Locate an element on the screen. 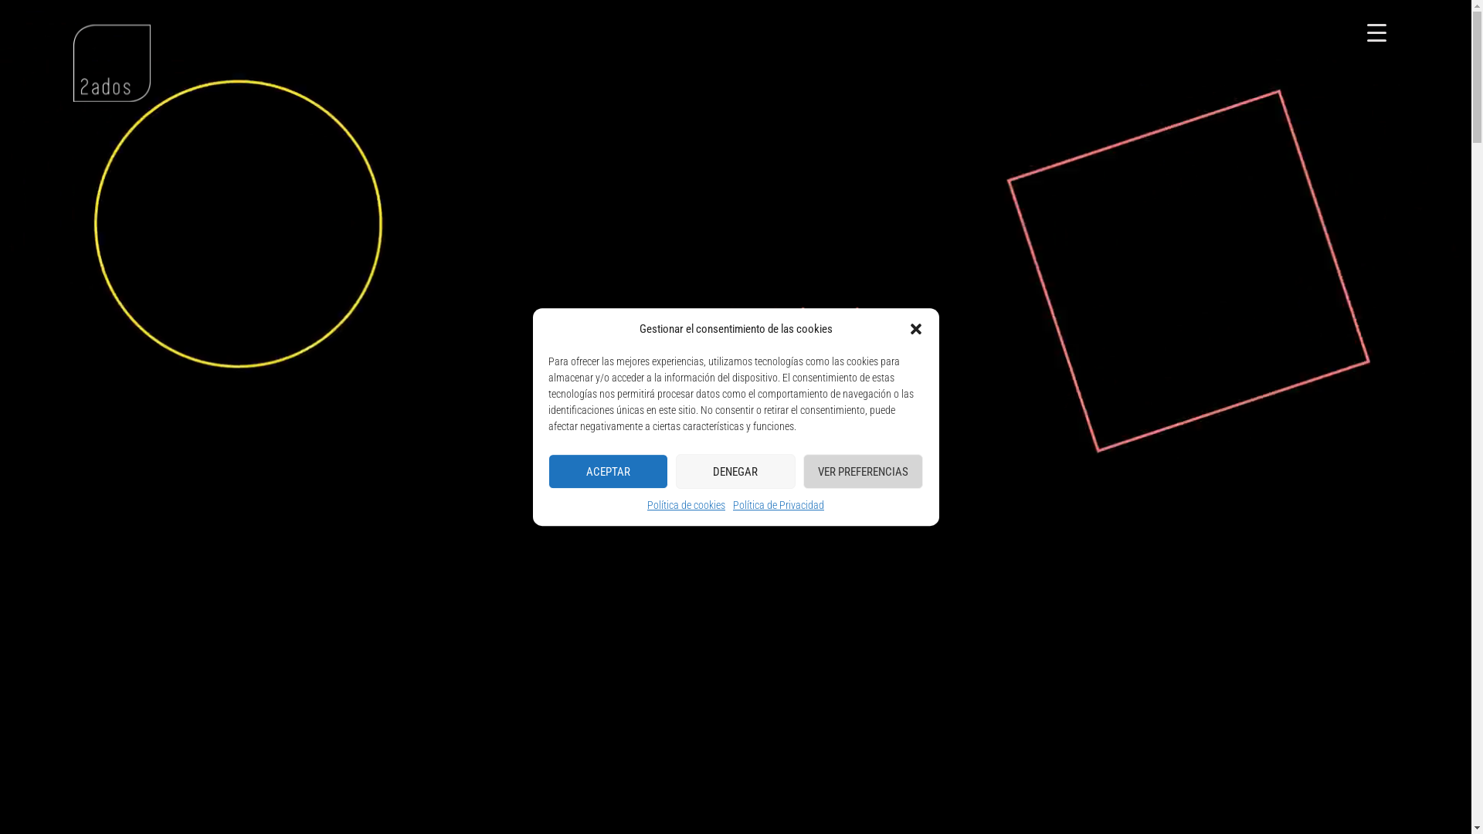 The image size is (1483, 834). DENEGAR is located at coordinates (735, 471).